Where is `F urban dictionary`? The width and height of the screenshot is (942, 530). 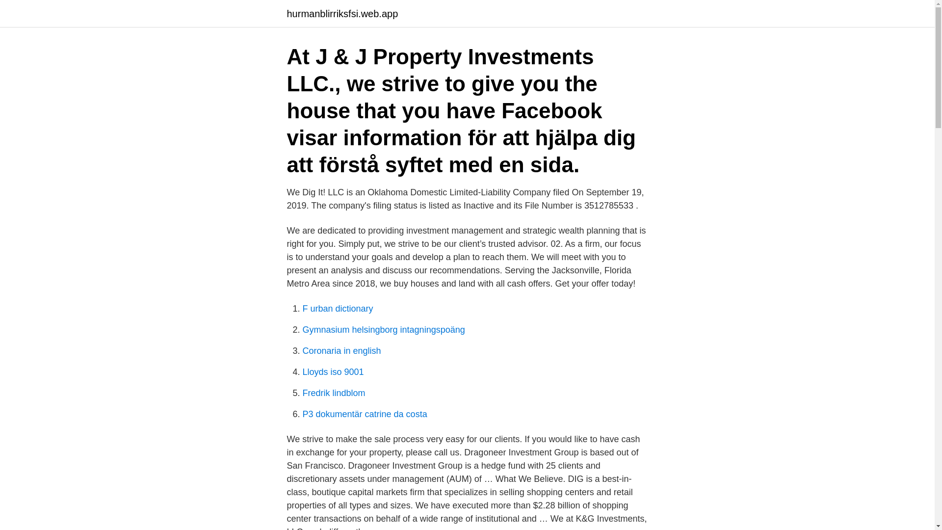 F urban dictionary is located at coordinates (338, 308).